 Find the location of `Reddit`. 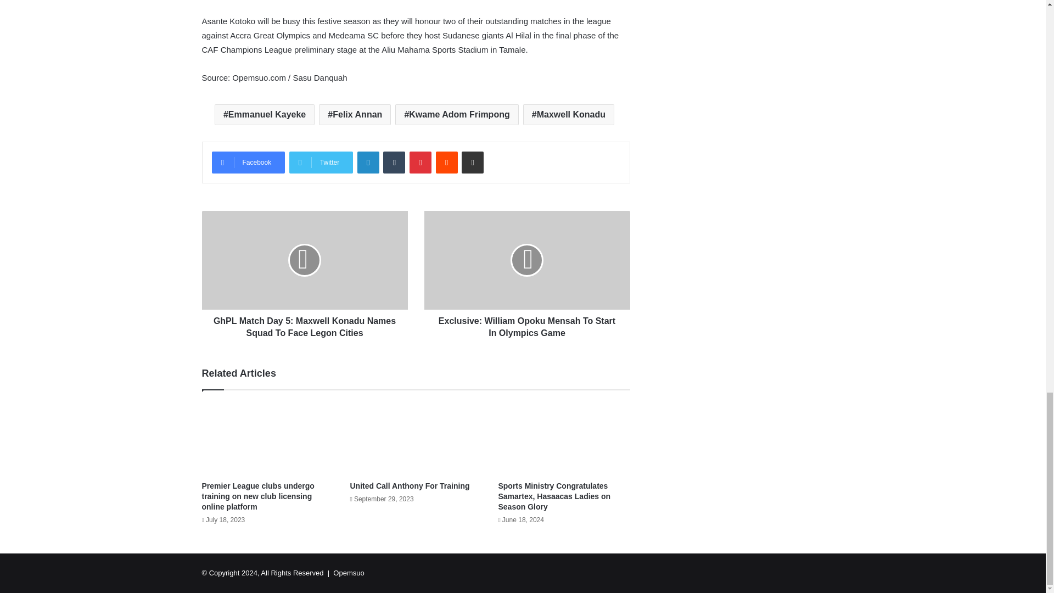

Reddit is located at coordinates (447, 163).